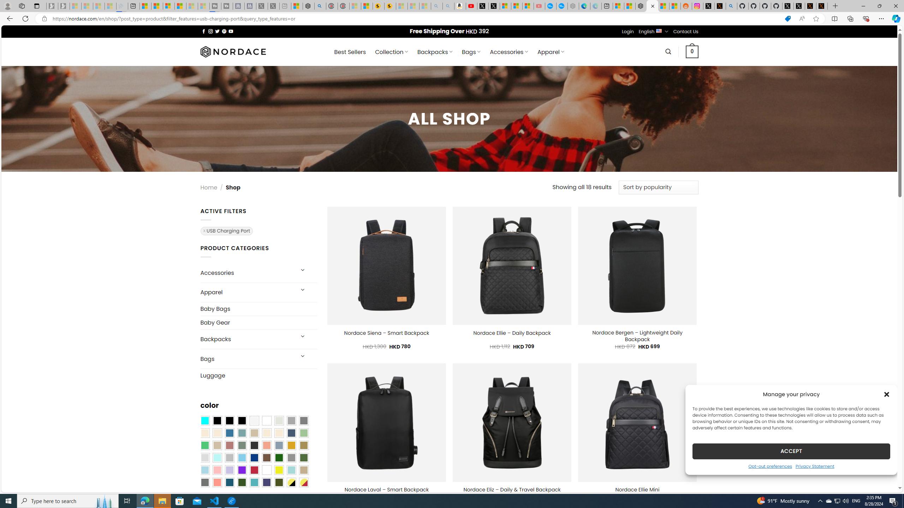 This screenshot has height=508, width=904. What do you see at coordinates (246, 358) in the screenshot?
I see `Bags` at bounding box center [246, 358].